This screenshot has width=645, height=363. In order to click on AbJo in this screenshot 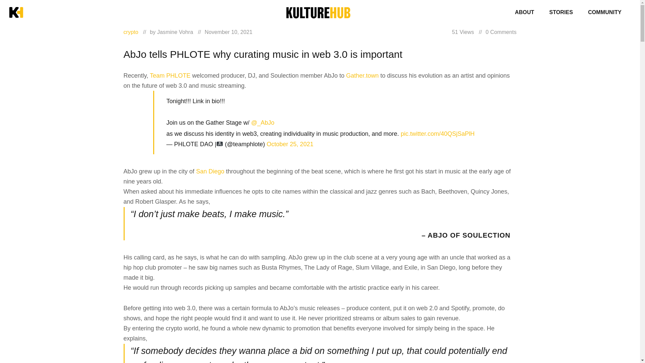, I will do `click(320, 263)`.